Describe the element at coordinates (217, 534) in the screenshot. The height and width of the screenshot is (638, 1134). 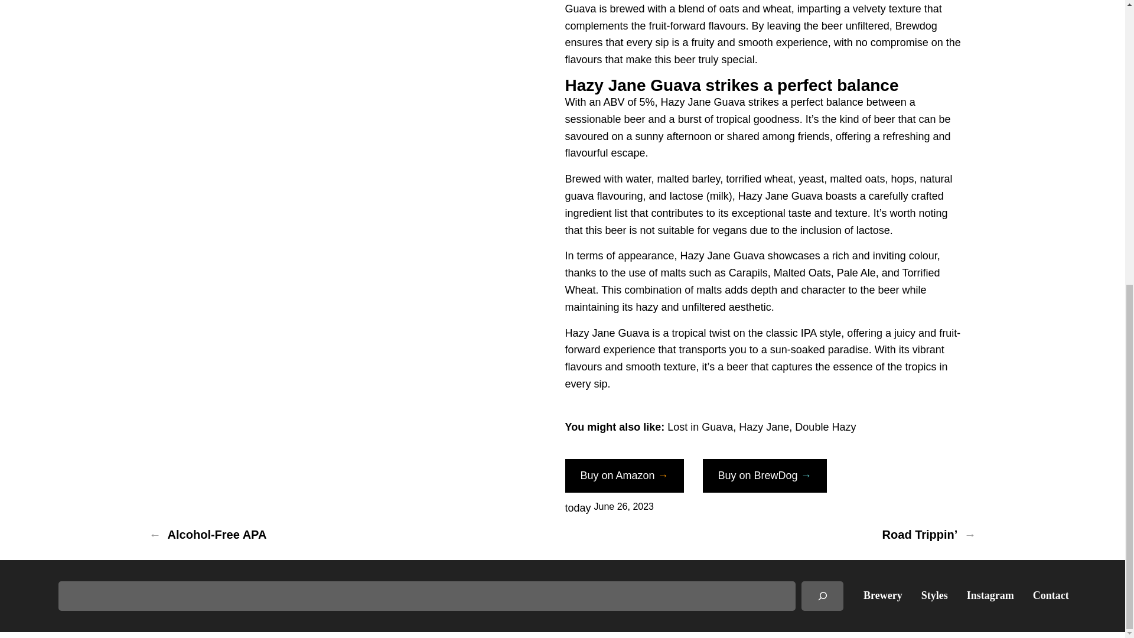
I see `Alcohol-Free APA` at that location.